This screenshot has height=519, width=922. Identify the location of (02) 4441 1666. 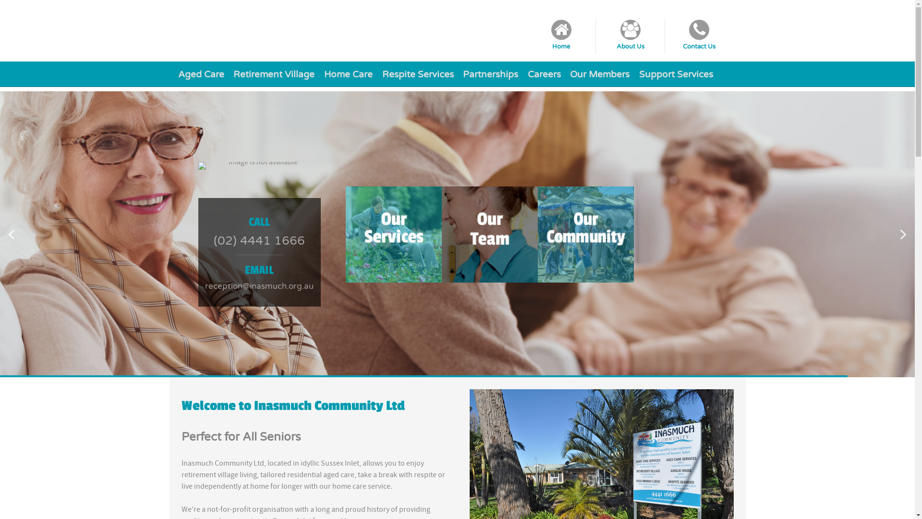
(259, 241).